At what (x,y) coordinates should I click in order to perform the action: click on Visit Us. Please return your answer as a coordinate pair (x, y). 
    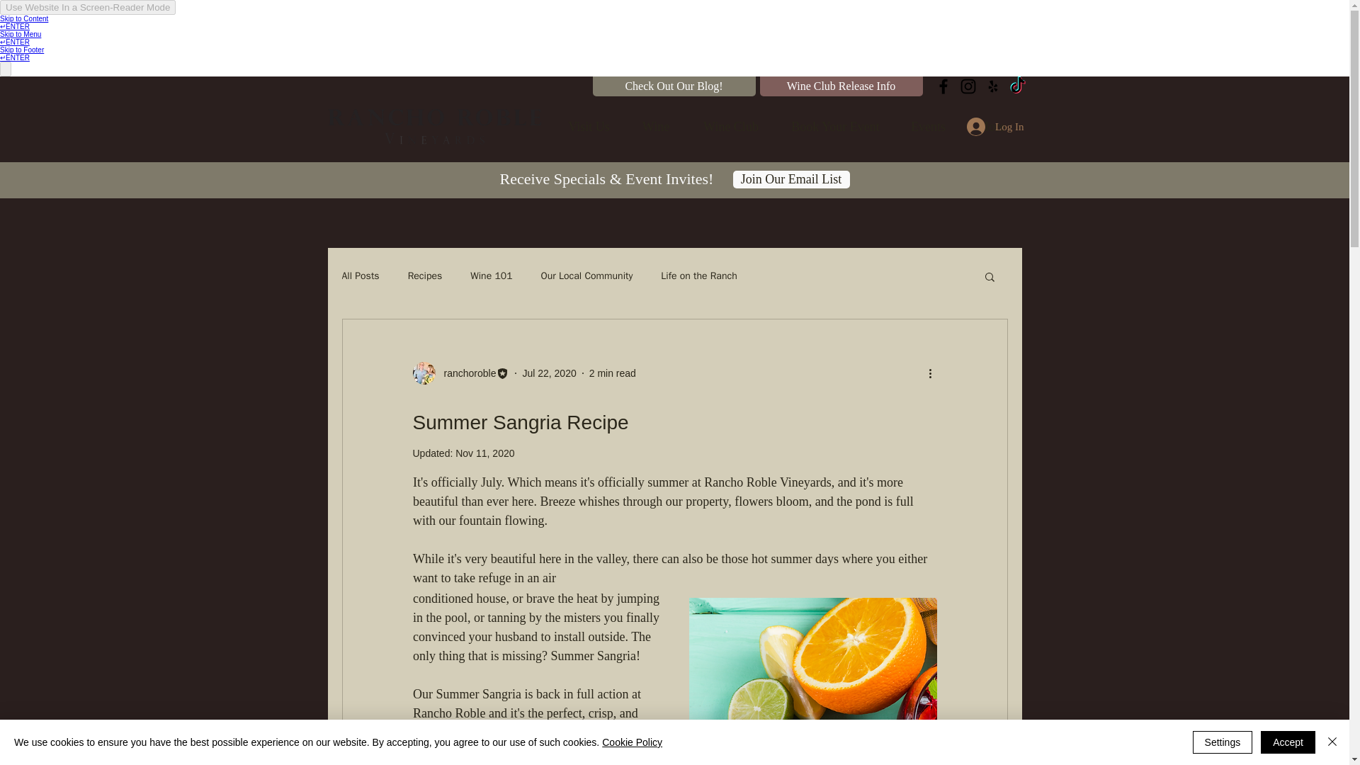
    Looking at the image, I should click on (589, 127).